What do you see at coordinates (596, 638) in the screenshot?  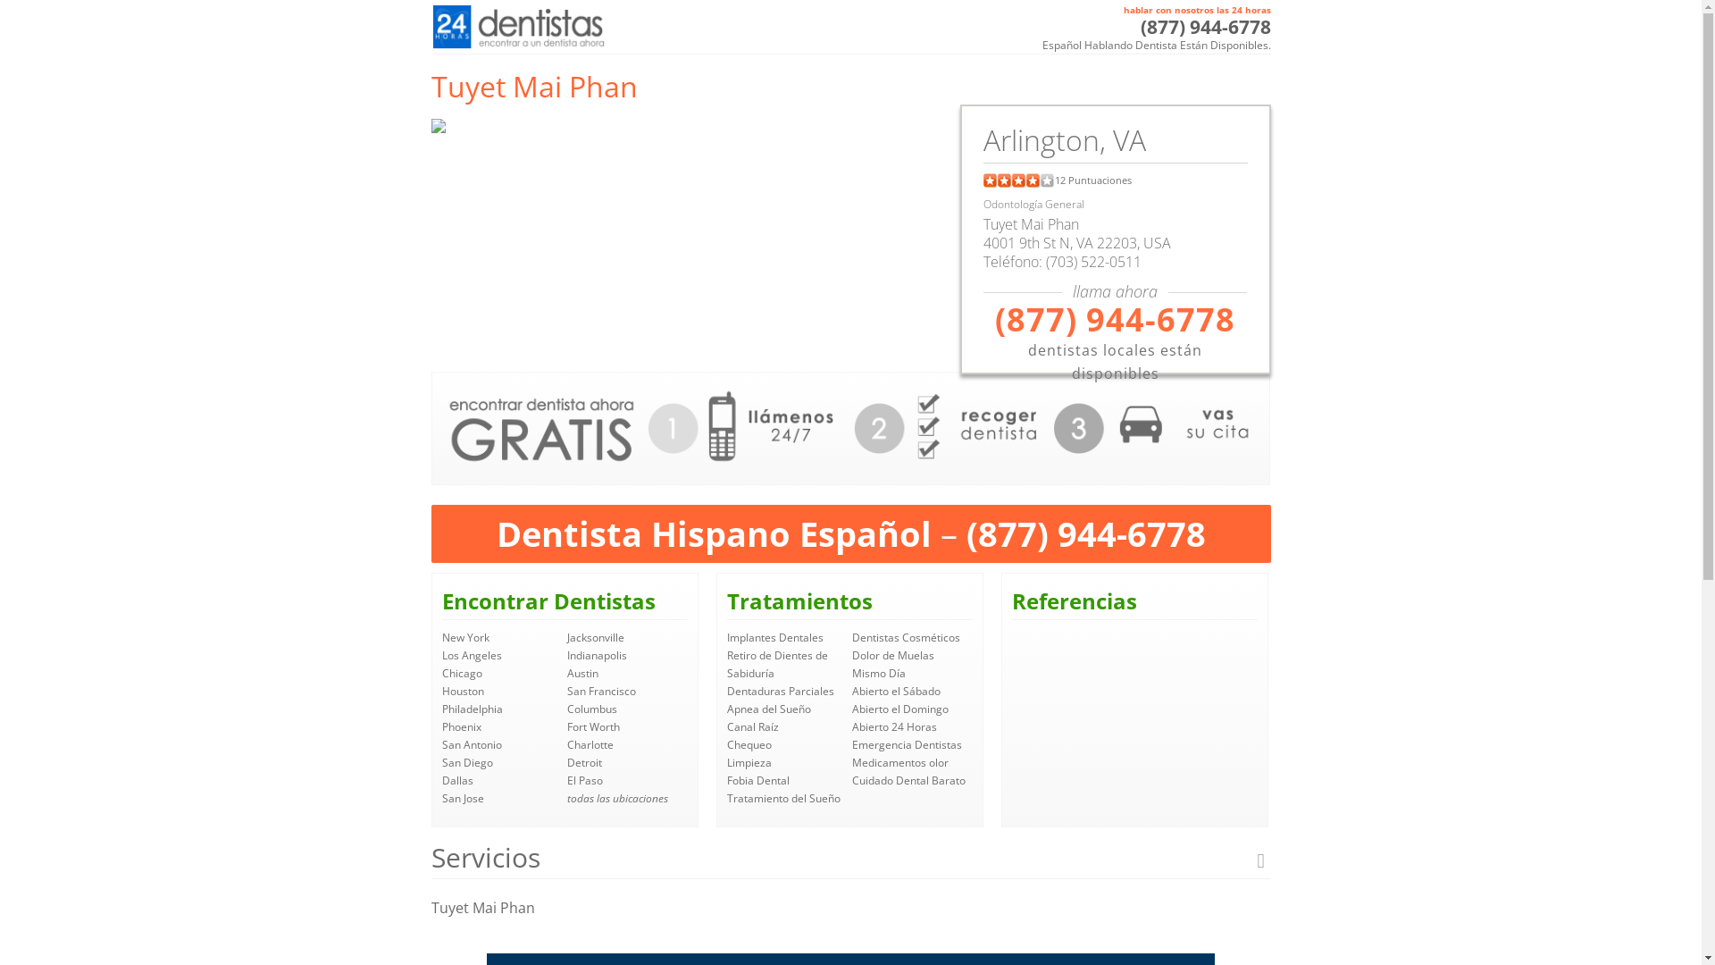 I see `Jacksonville` at bounding box center [596, 638].